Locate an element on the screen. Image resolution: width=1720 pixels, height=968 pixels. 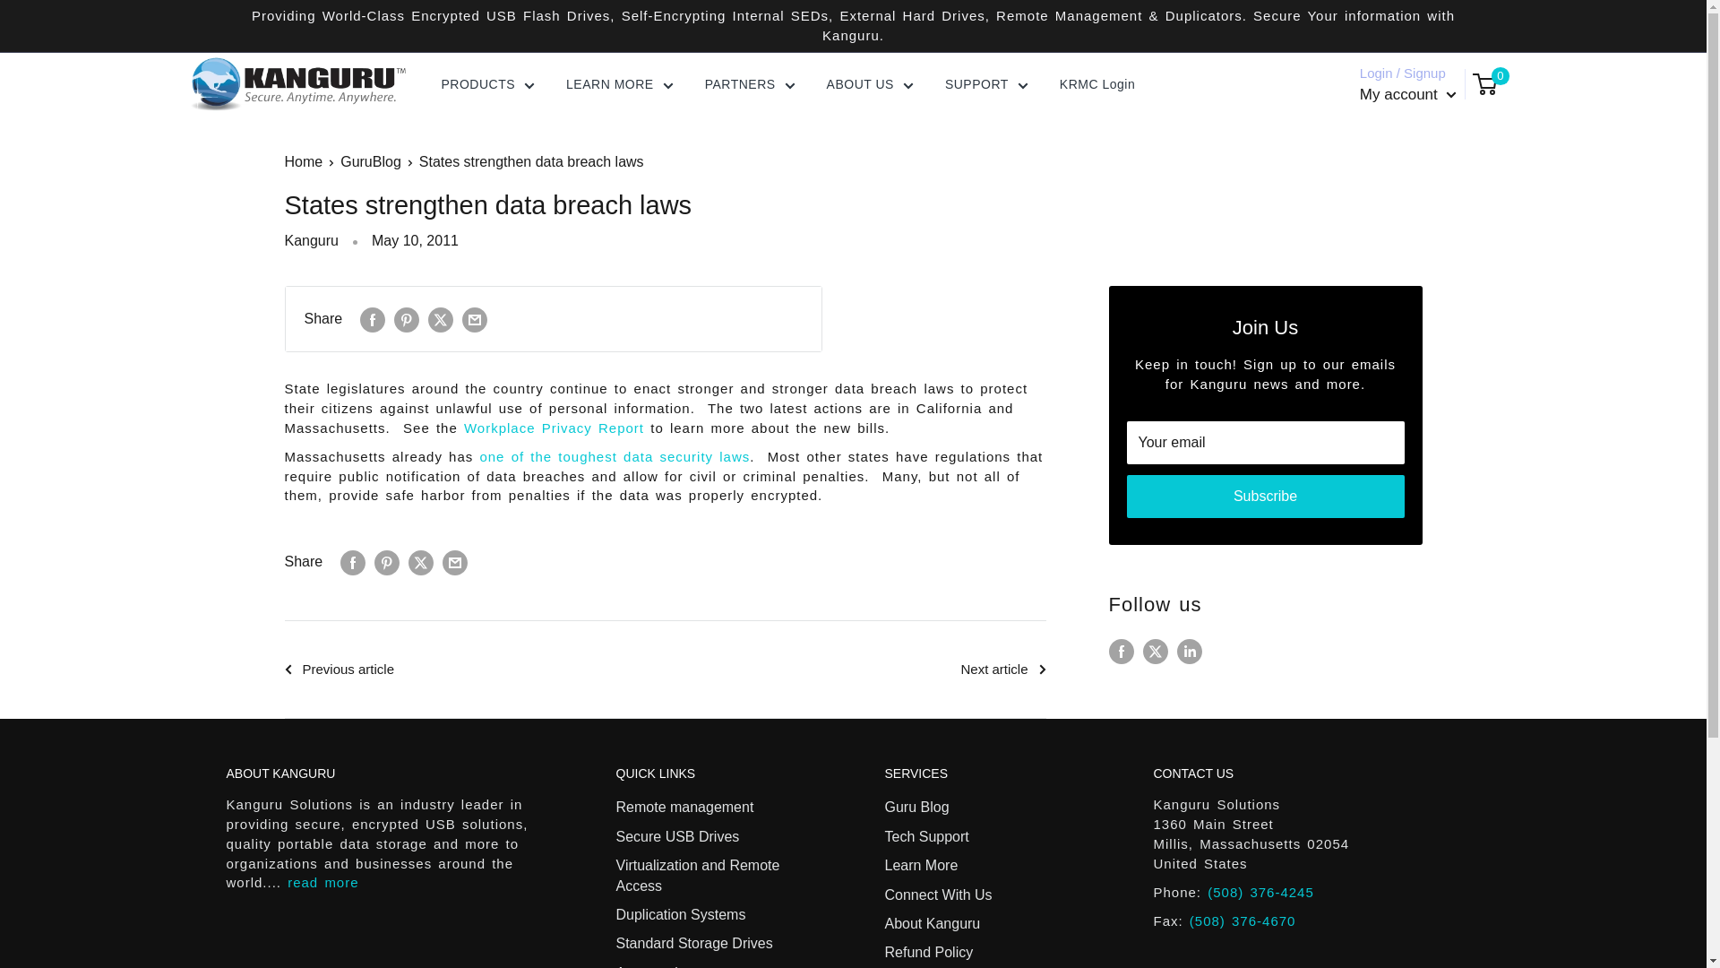
tel:5083764245 is located at coordinates (1260, 893).